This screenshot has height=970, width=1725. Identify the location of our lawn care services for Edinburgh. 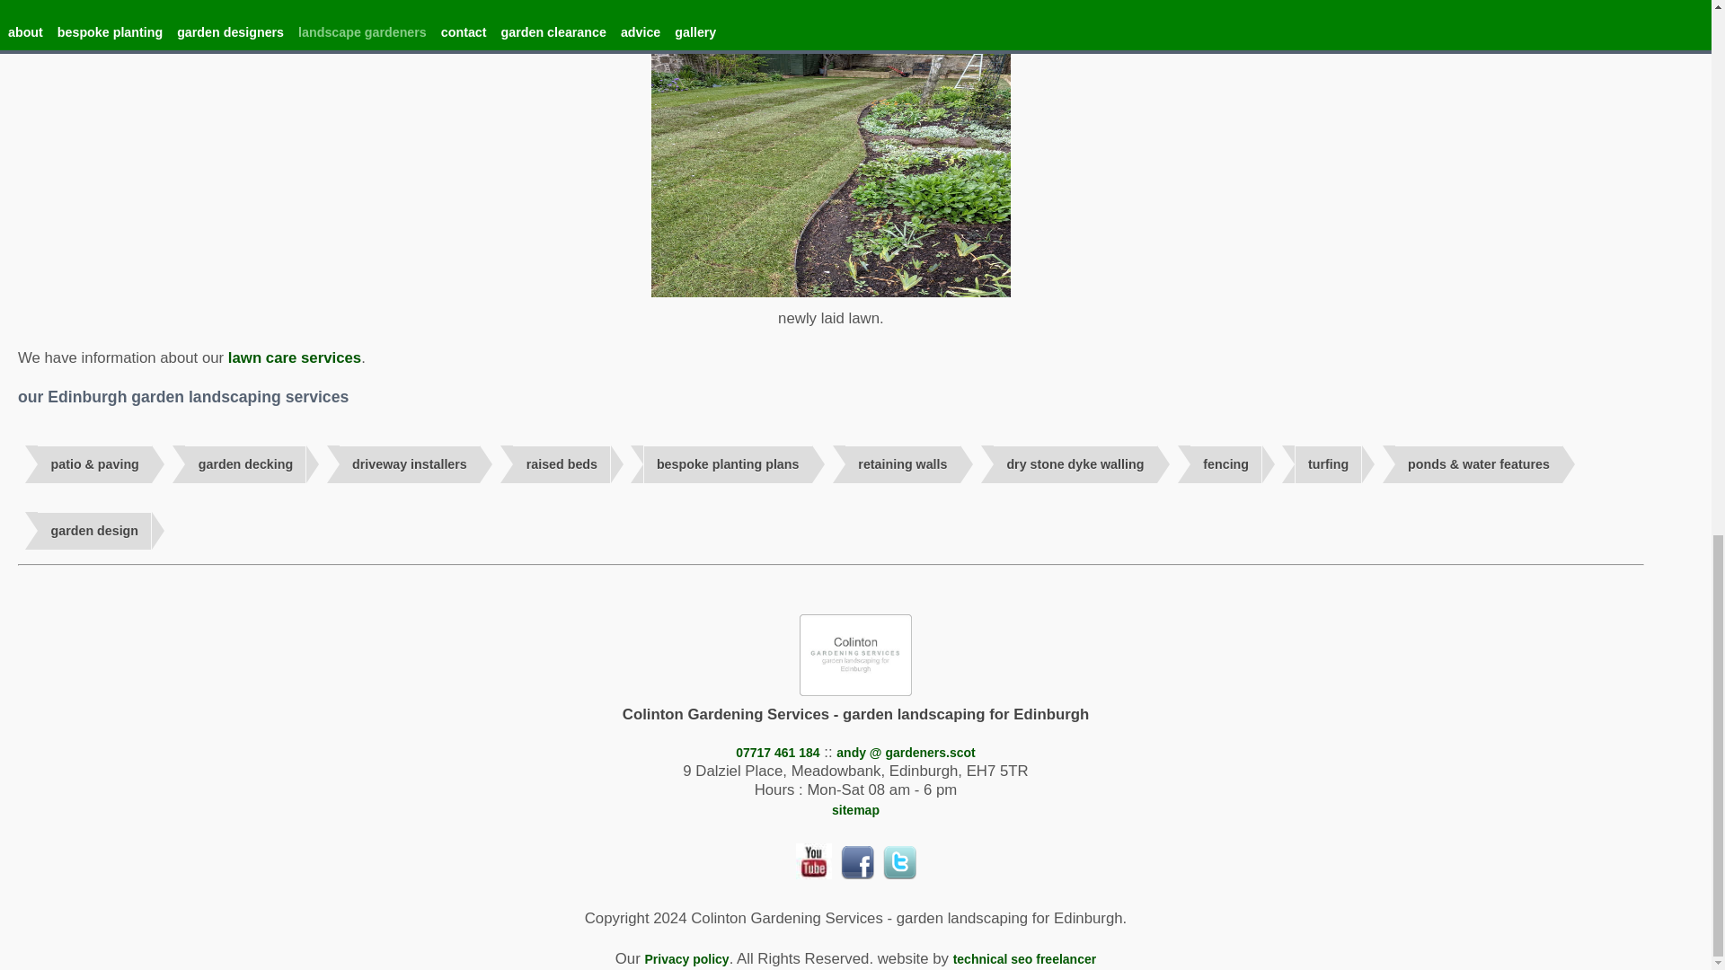
(294, 357).